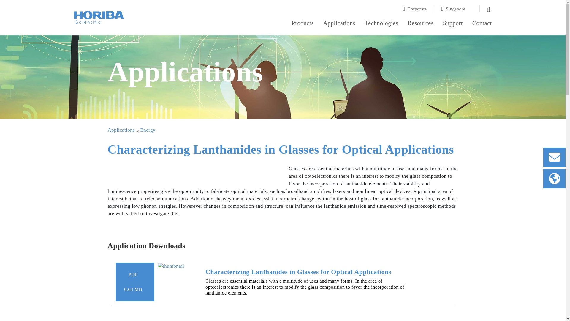 This screenshot has width=570, height=321. I want to click on Singapore, so click(457, 9).